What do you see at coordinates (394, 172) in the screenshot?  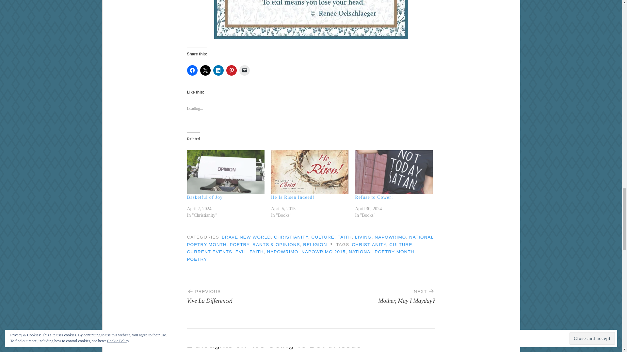 I see `Refuse to Cower!` at bounding box center [394, 172].